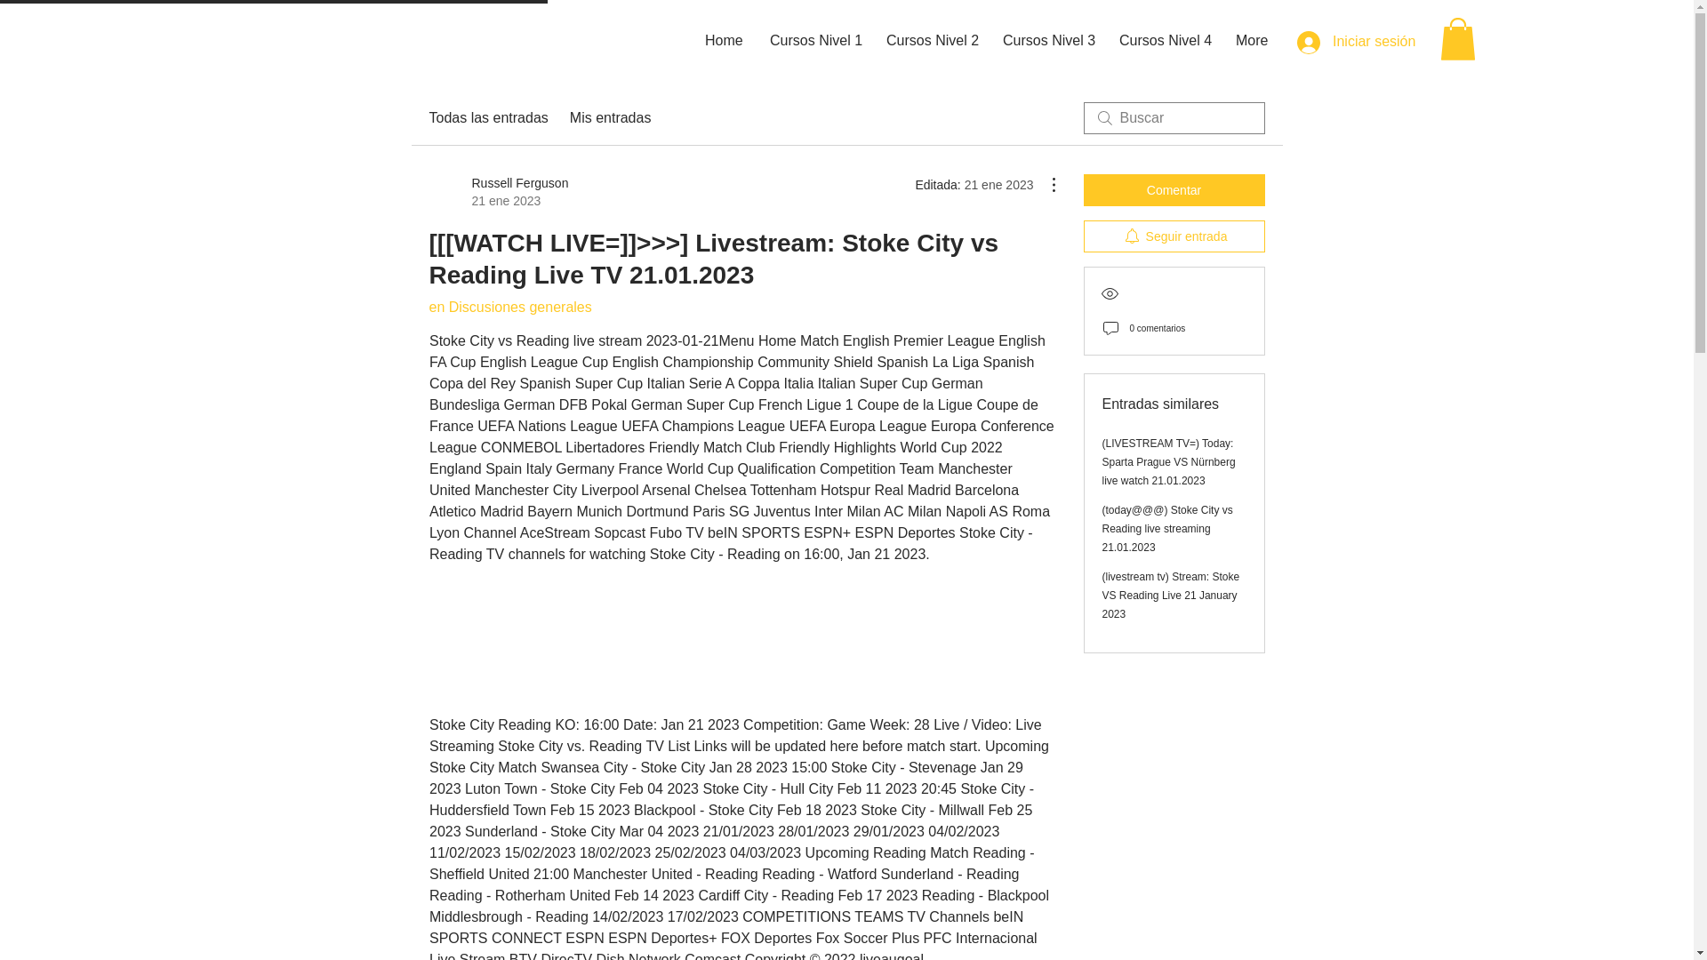  I want to click on Seguir entrada, so click(1174, 236).